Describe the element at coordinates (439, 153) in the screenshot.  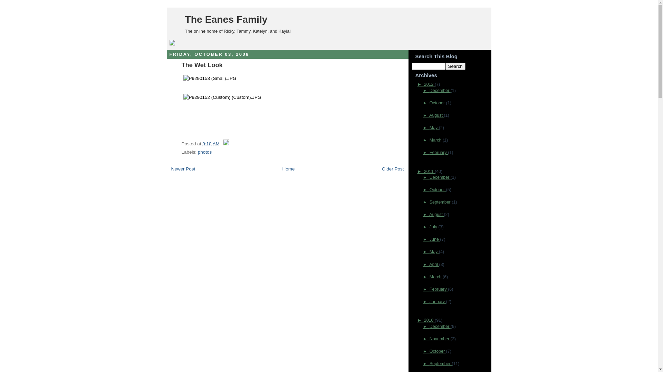
I see `February` at that location.